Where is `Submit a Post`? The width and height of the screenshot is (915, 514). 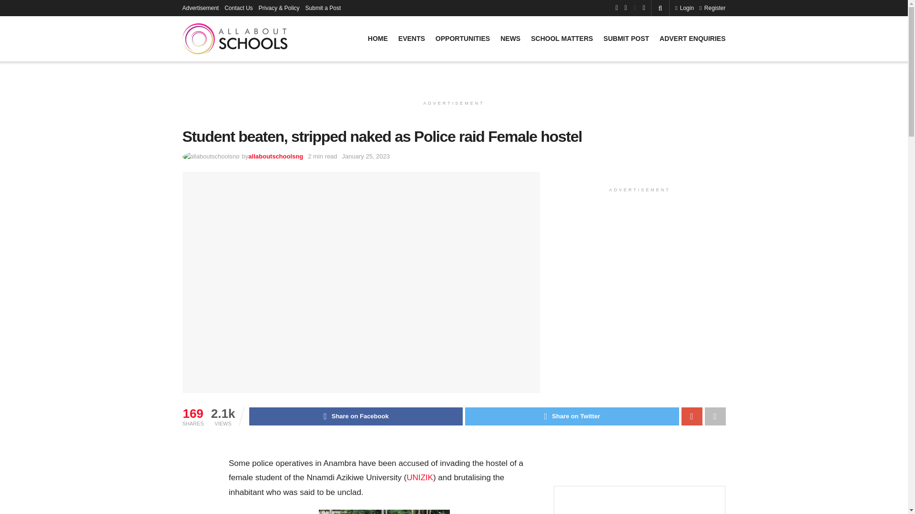 Submit a Post is located at coordinates (323, 8).